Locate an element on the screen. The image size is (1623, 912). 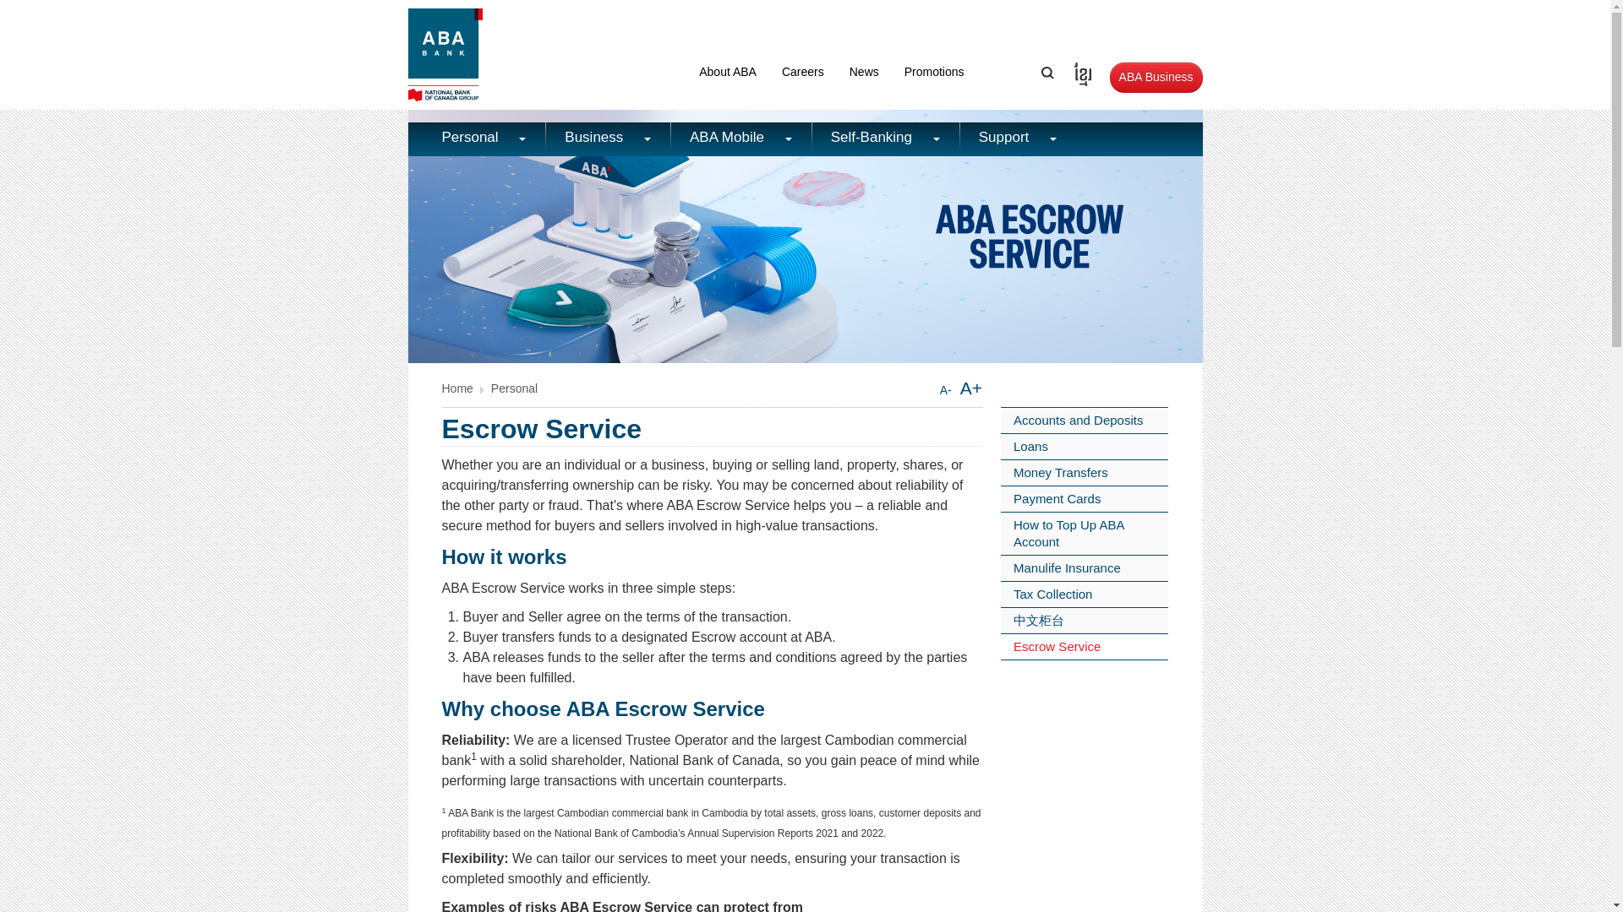
News is located at coordinates (864, 71).